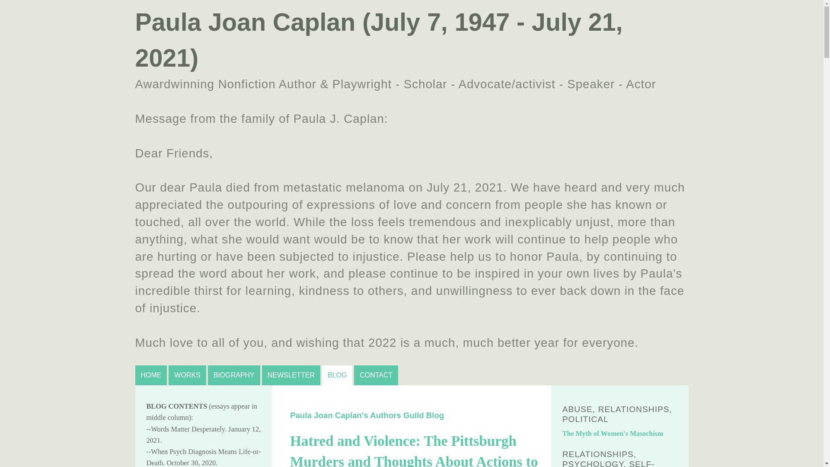 The height and width of the screenshot is (467, 830). What do you see at coordinates (187, 375) in the screenshot?
I see `WORKS` at bounding box center [187, 375].